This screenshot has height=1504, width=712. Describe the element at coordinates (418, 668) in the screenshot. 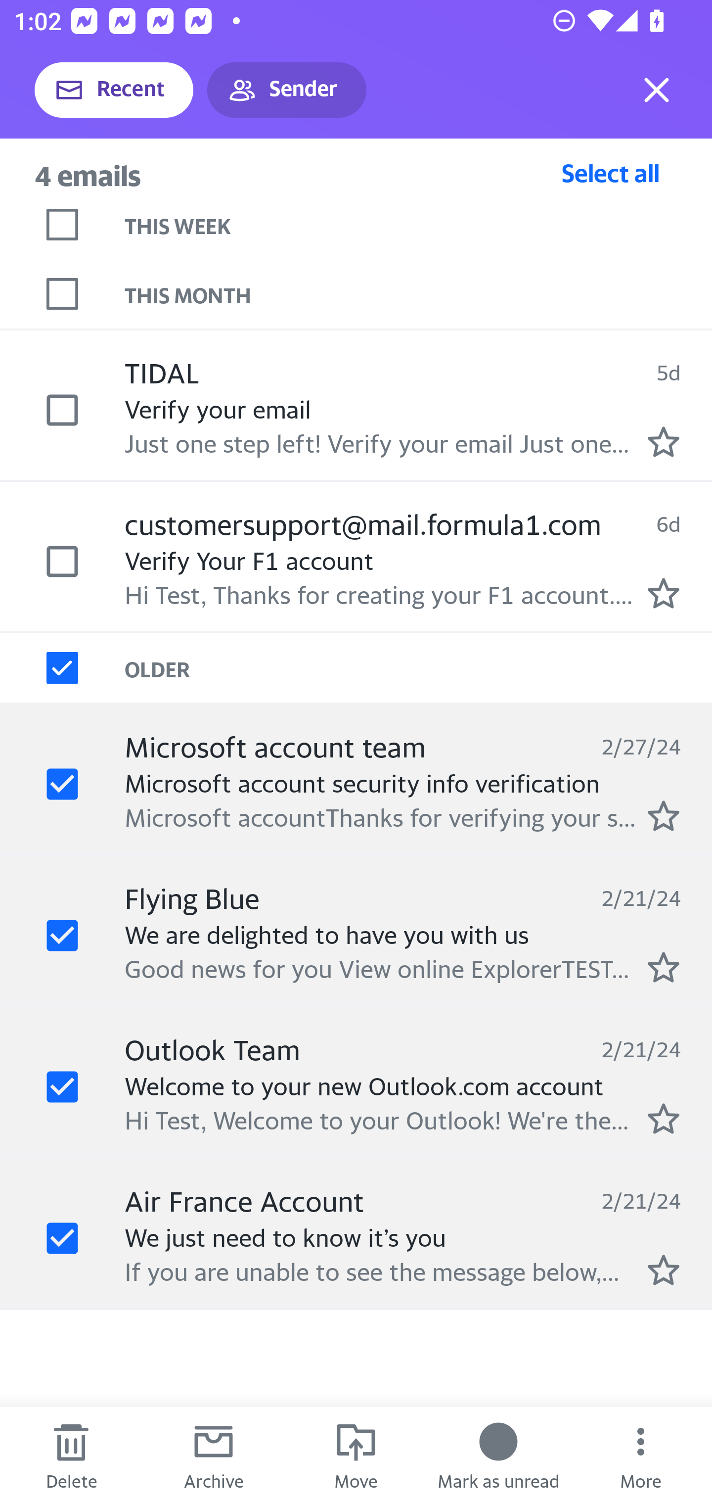

I see `OLDER` at that location.